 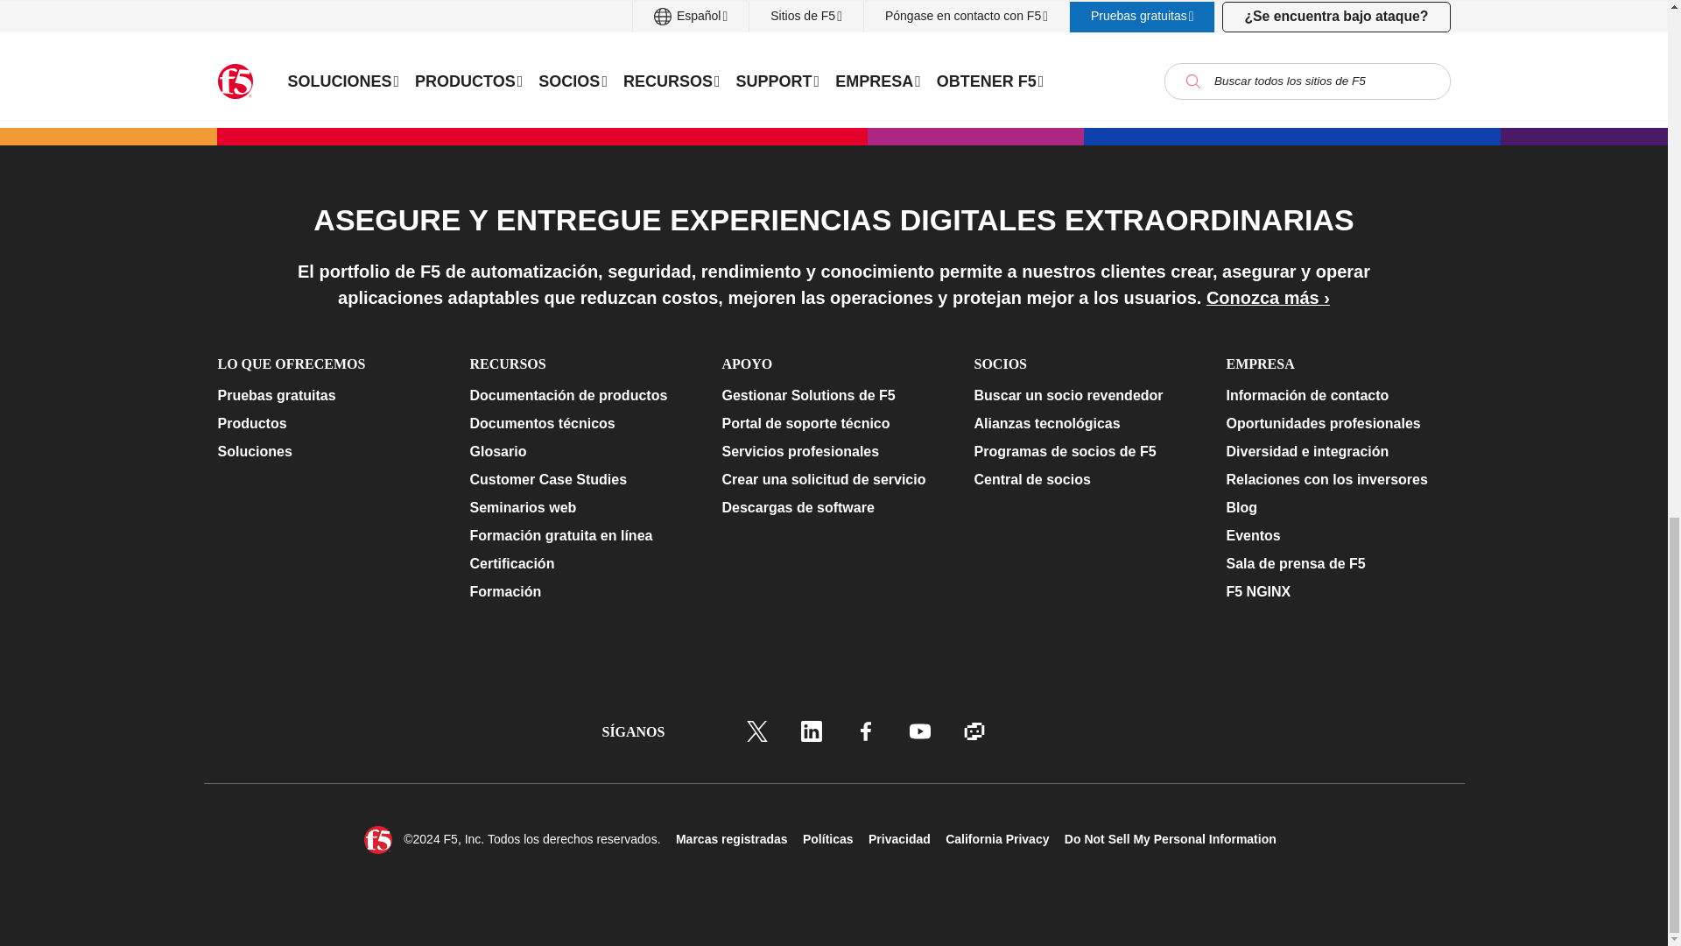 I want to click on Soluciones, so click(x=328, y=452).